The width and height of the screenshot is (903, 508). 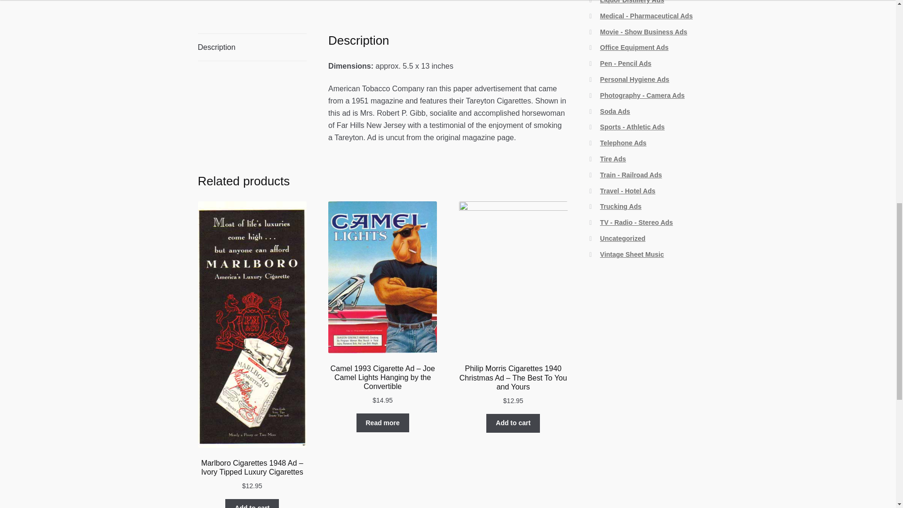 What do you see at coordinates (252, 47) in the screenshot?
I see `Description` at bounding box center [252, 47].